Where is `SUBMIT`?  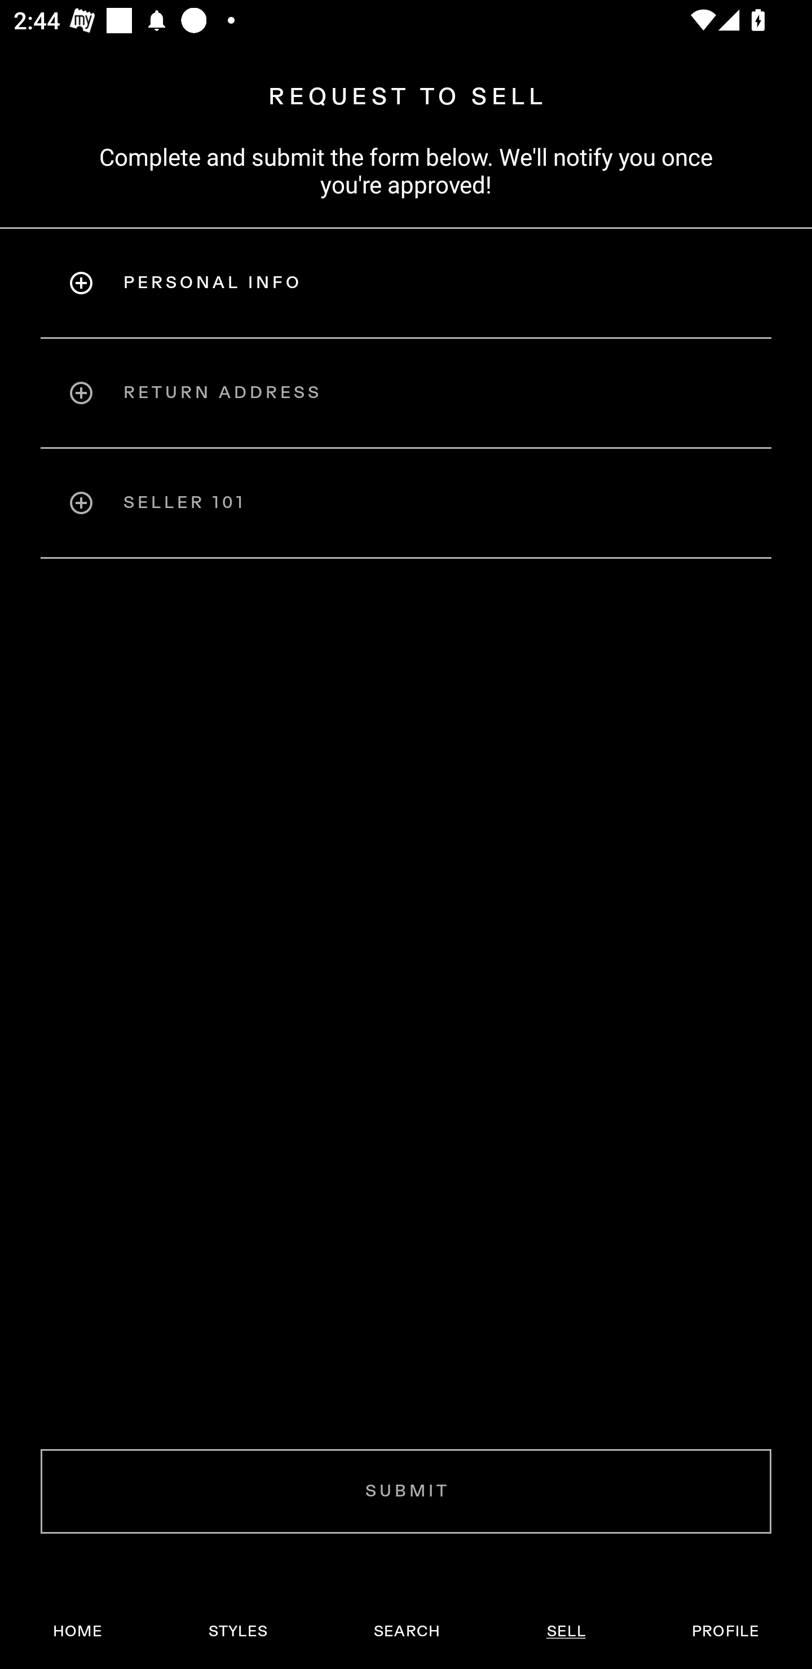 SUBMIT is located at coordinates (406, 1491).